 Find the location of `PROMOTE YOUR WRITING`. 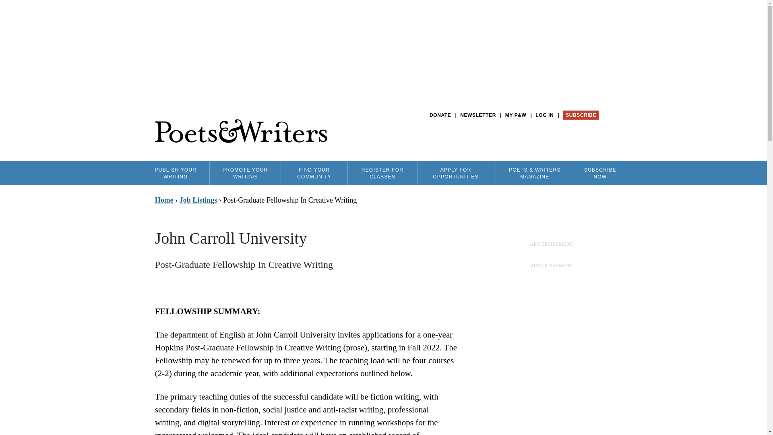

PROMOTE YOUR WRITING is located at coordinates (245, 173).